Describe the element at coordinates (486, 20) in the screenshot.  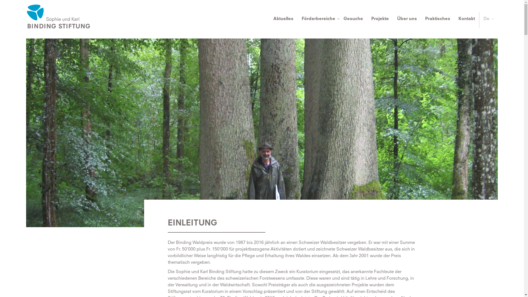
I see `De` at that location.